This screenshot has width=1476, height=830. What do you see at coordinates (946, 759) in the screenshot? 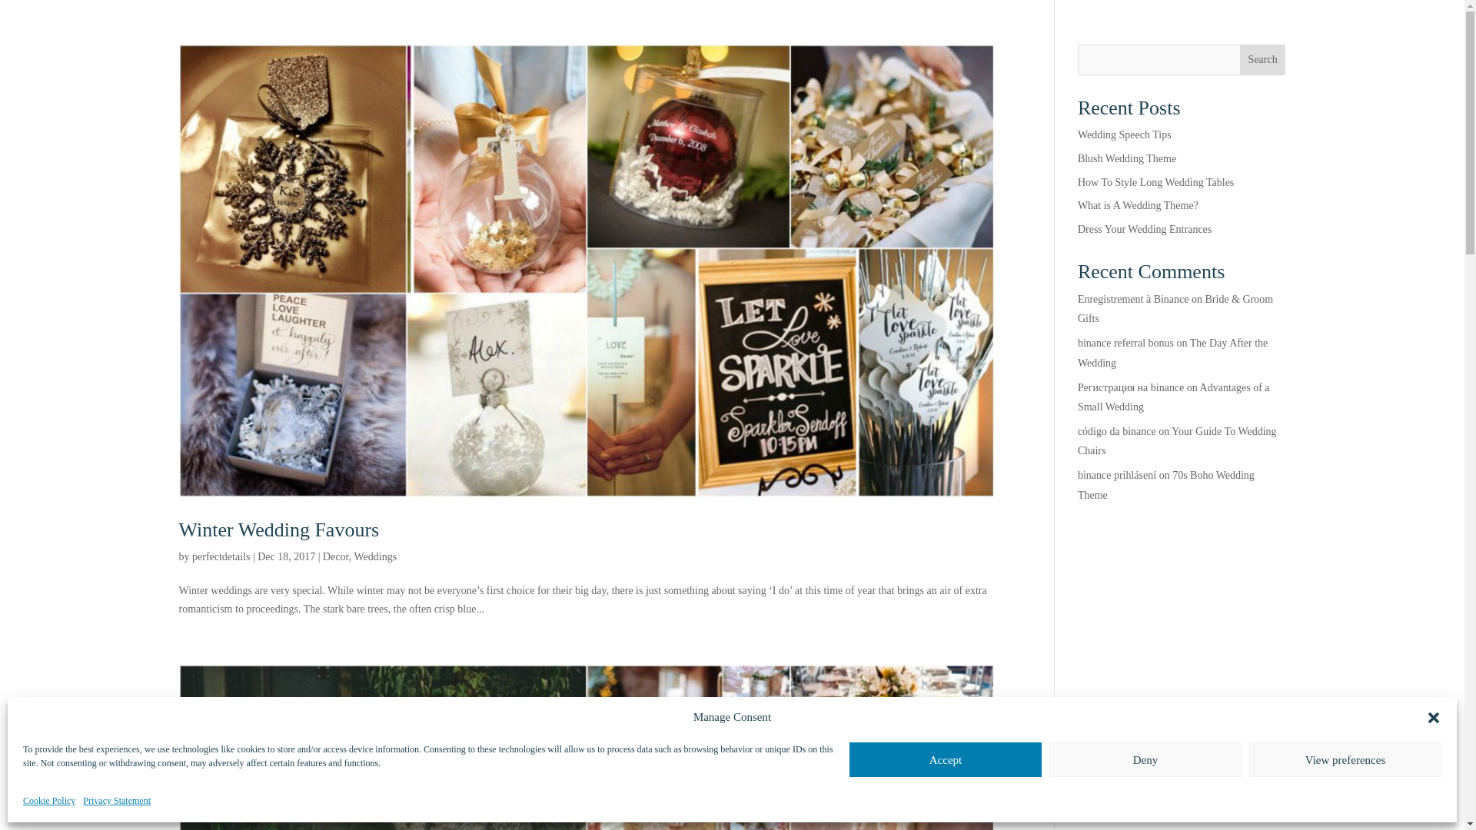
I see `Accept` at bounding box center [946, 759].